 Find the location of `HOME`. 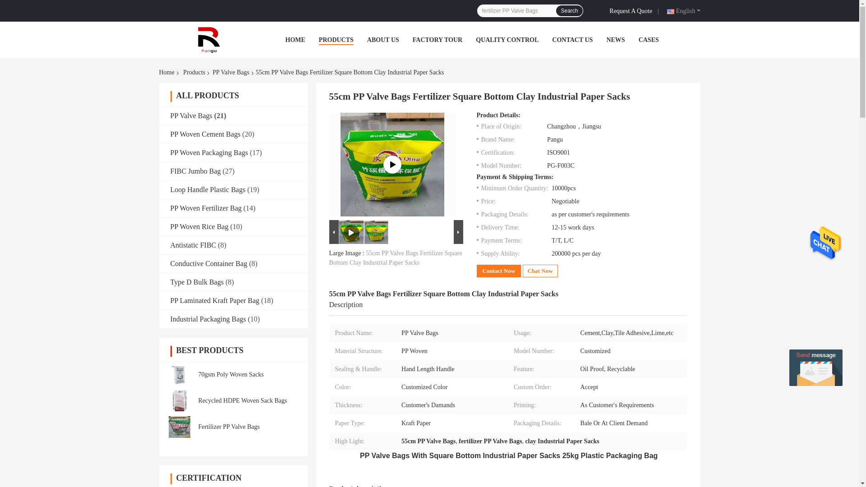

HOME is located at coordinates (295, 40).